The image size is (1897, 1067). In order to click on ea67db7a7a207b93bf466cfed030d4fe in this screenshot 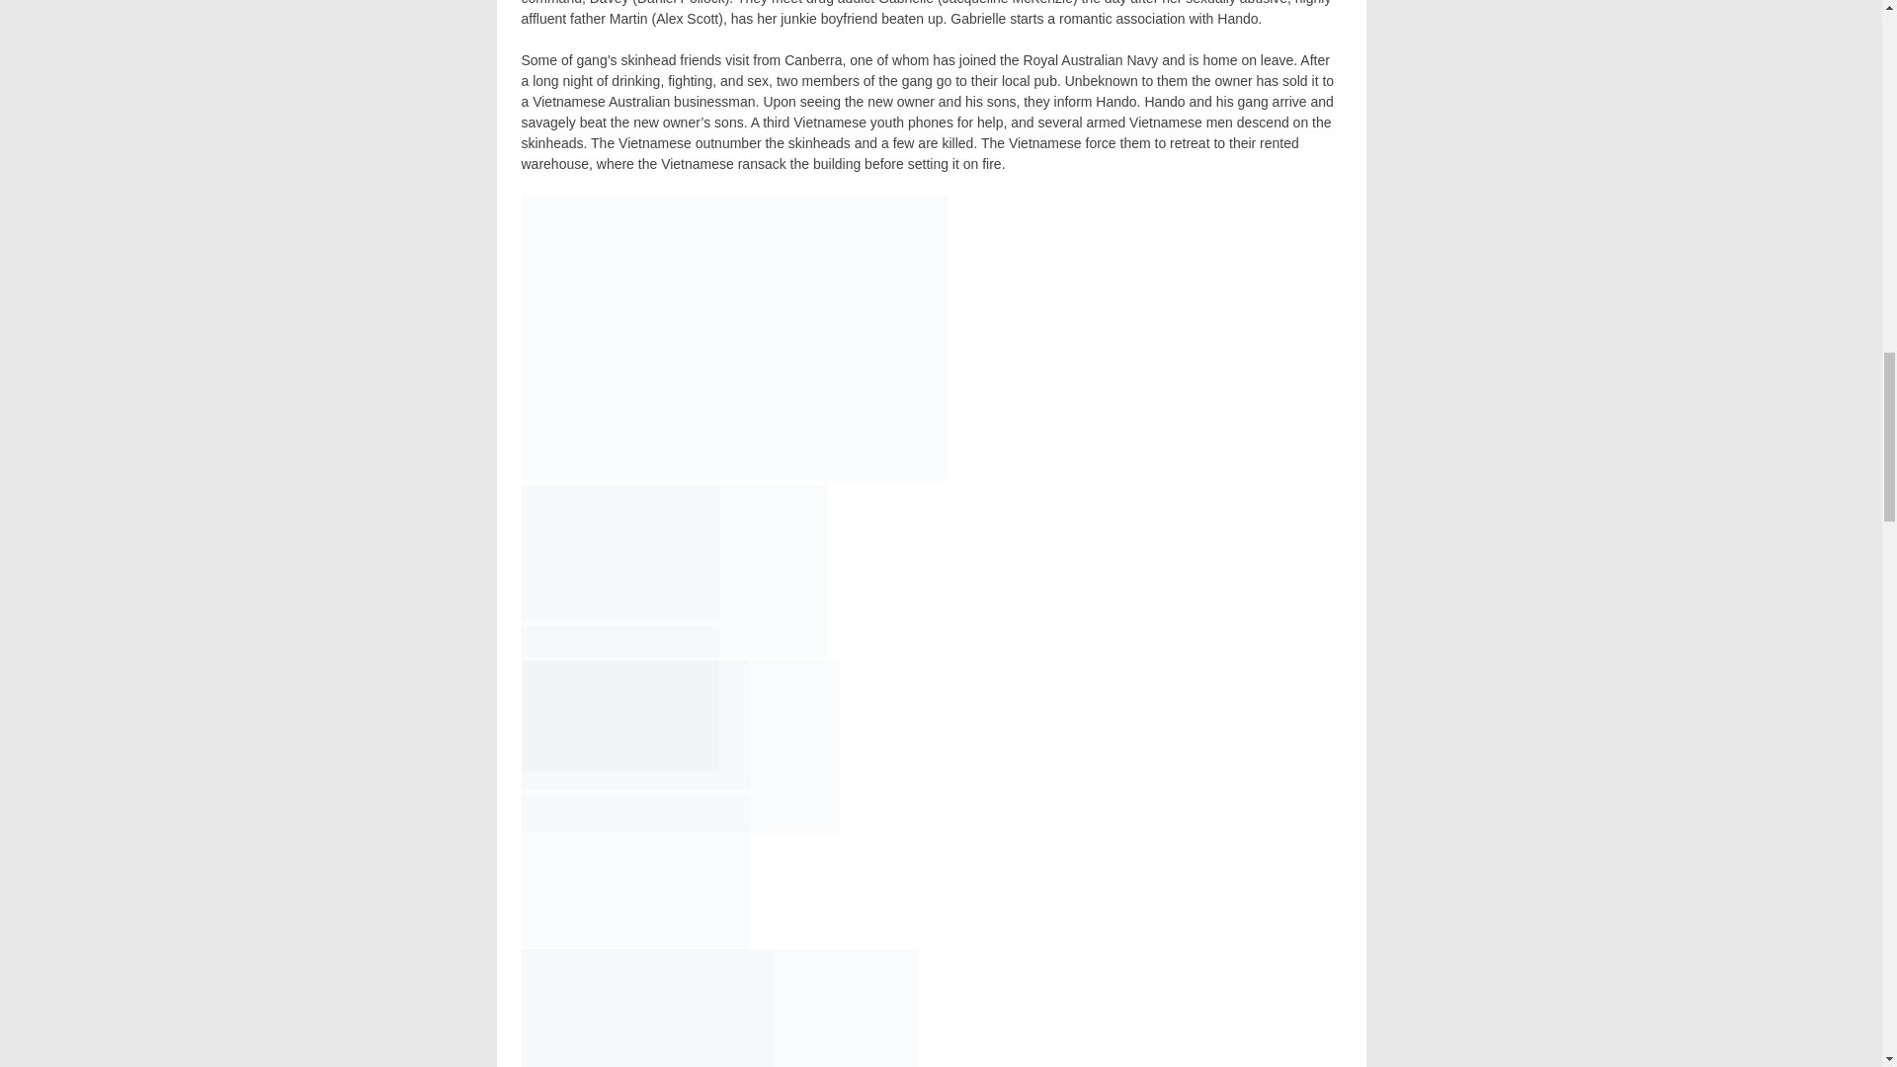, I will do `click(648, 1008)`.